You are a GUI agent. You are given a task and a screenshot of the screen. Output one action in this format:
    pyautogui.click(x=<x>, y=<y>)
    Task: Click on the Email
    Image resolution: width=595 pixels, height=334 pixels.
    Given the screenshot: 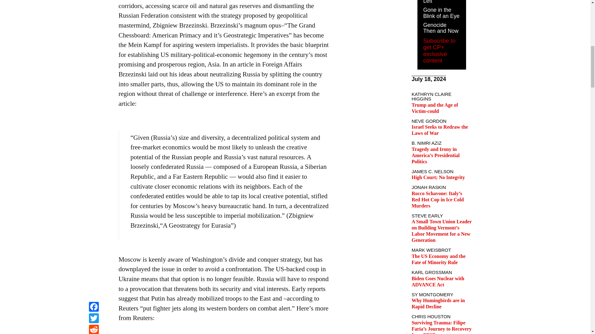 What is the action you would take?
    pyautogui.click(x=94, y=8)
    